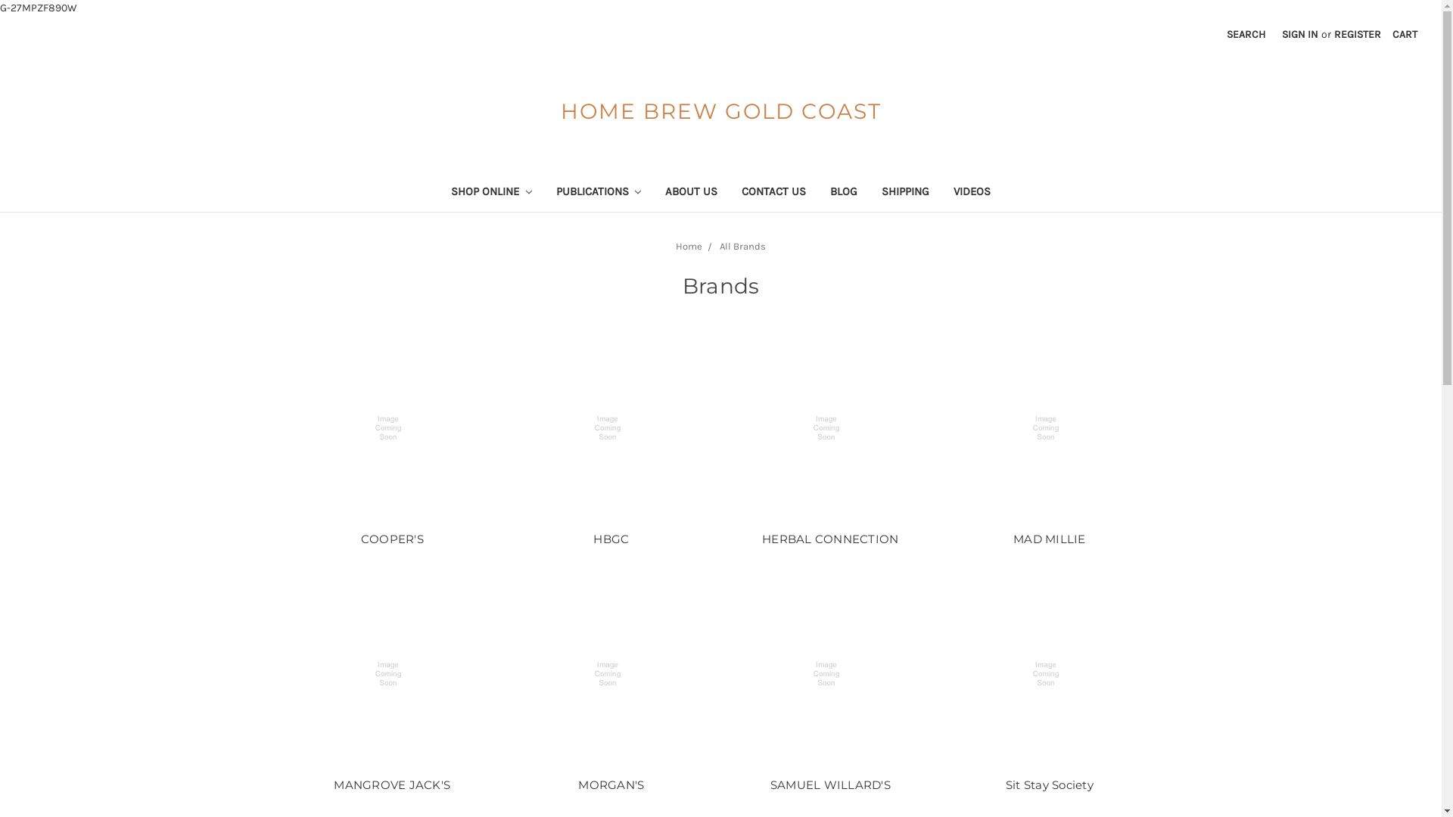 This screenshot has height=817, width=1453. I want to click on HERBAL CONNECTION, so click(830, 539).